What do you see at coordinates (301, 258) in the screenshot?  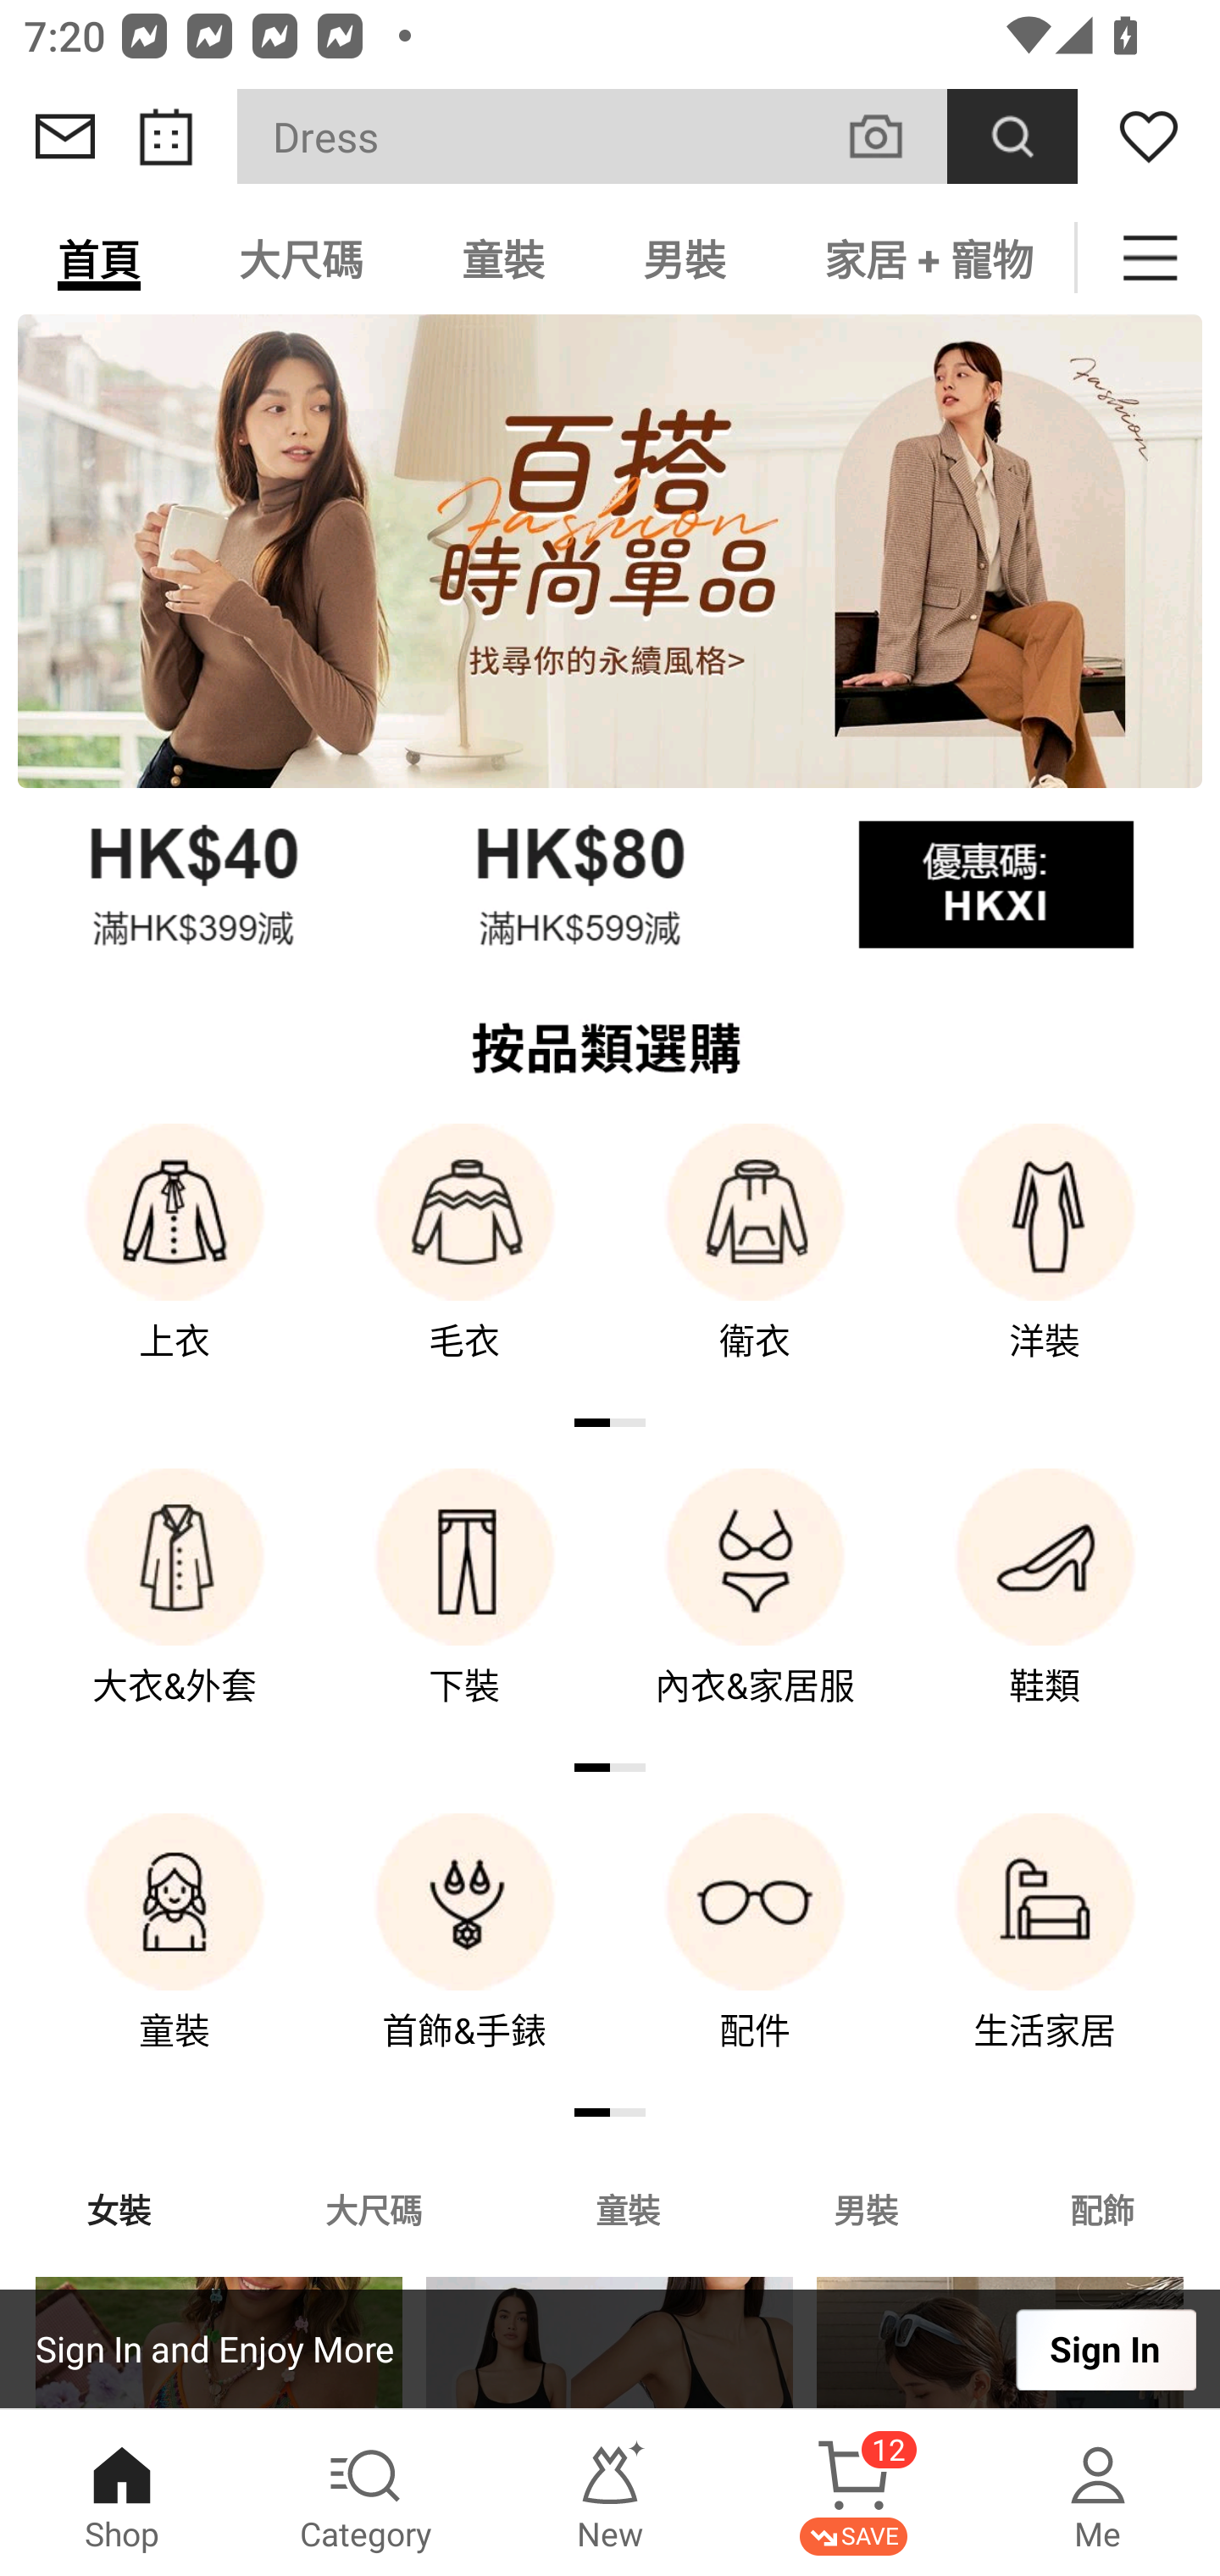 I see `大尺碼` at bounding box center [301, 258].